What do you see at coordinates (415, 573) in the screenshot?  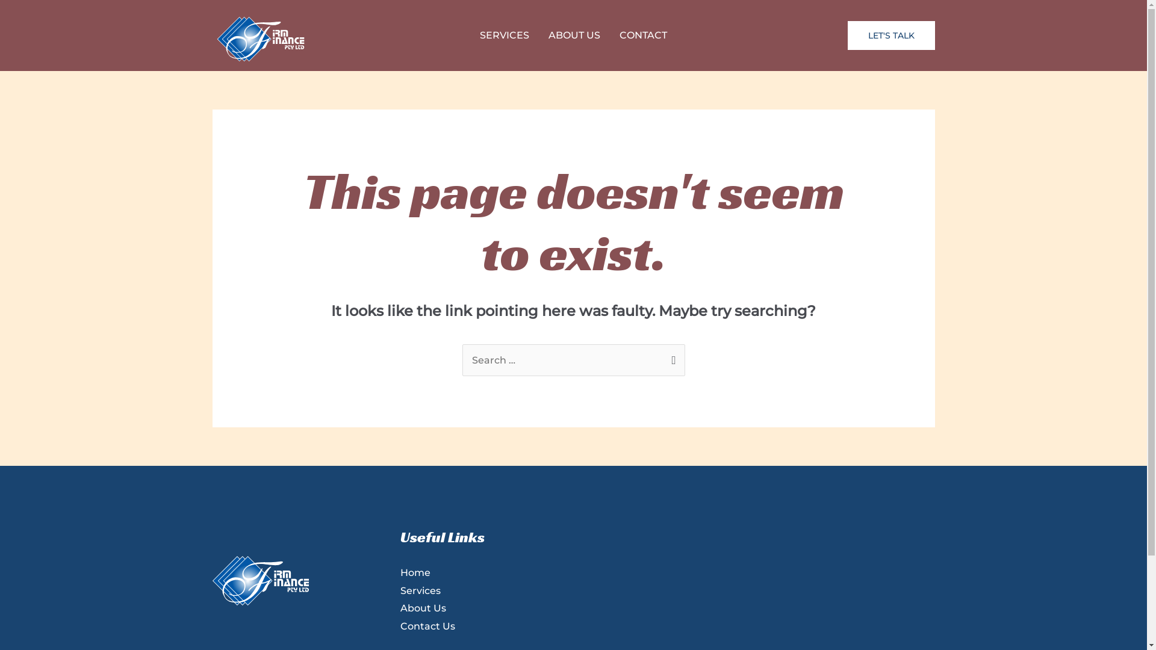 I see `Home` at bounding box center [415, 573].